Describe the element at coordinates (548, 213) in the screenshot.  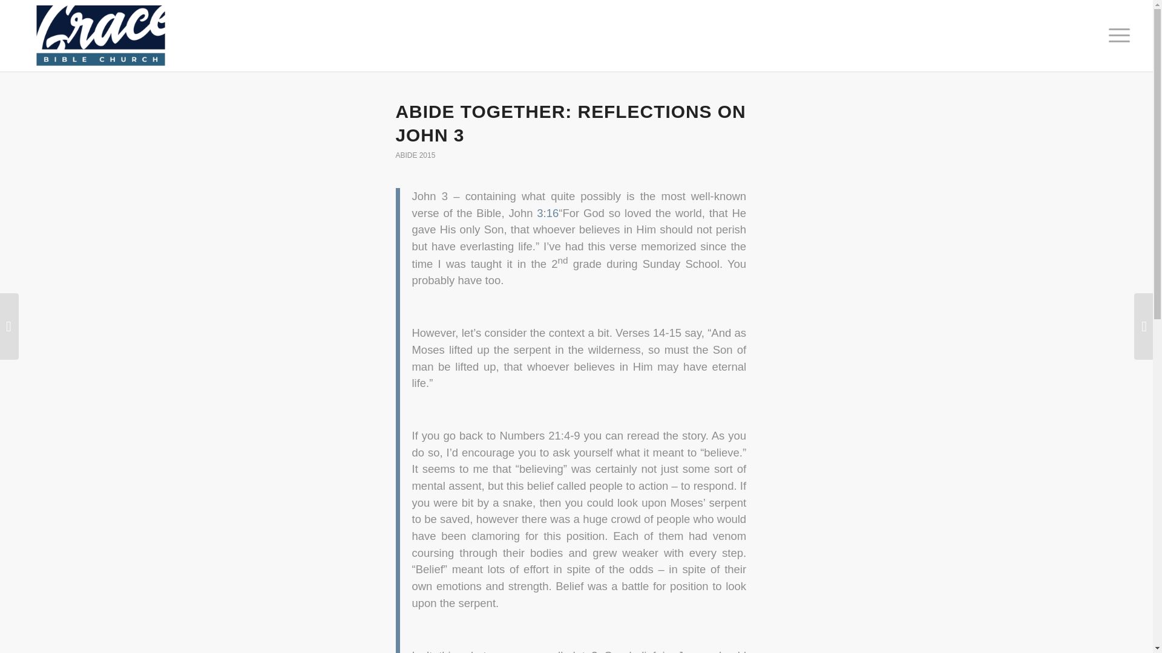
I see `3:16` at that location.